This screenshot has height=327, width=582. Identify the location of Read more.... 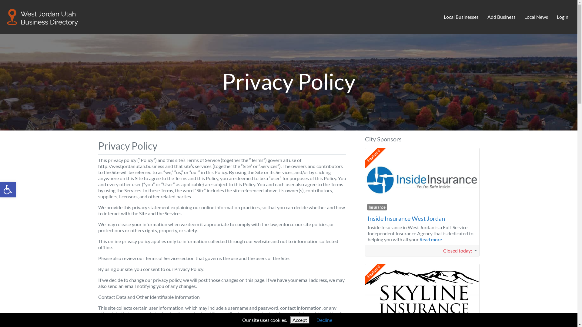
(432, 239).